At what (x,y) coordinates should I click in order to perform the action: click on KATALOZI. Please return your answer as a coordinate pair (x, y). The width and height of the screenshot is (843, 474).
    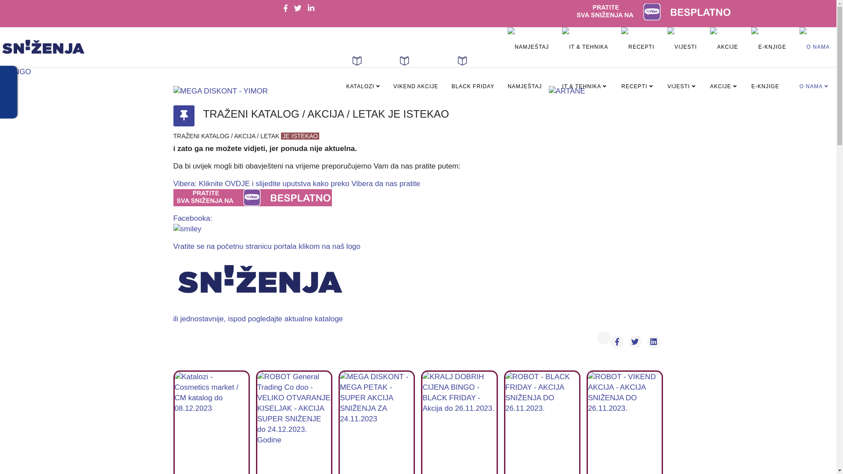
    Looking at the image, I should click on (363, 80).